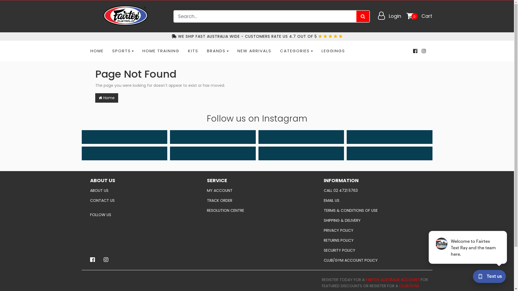  What do you see at coordinates (97, 51) in the screenshot?
I see `HOME` at bounding box center [97, 51].